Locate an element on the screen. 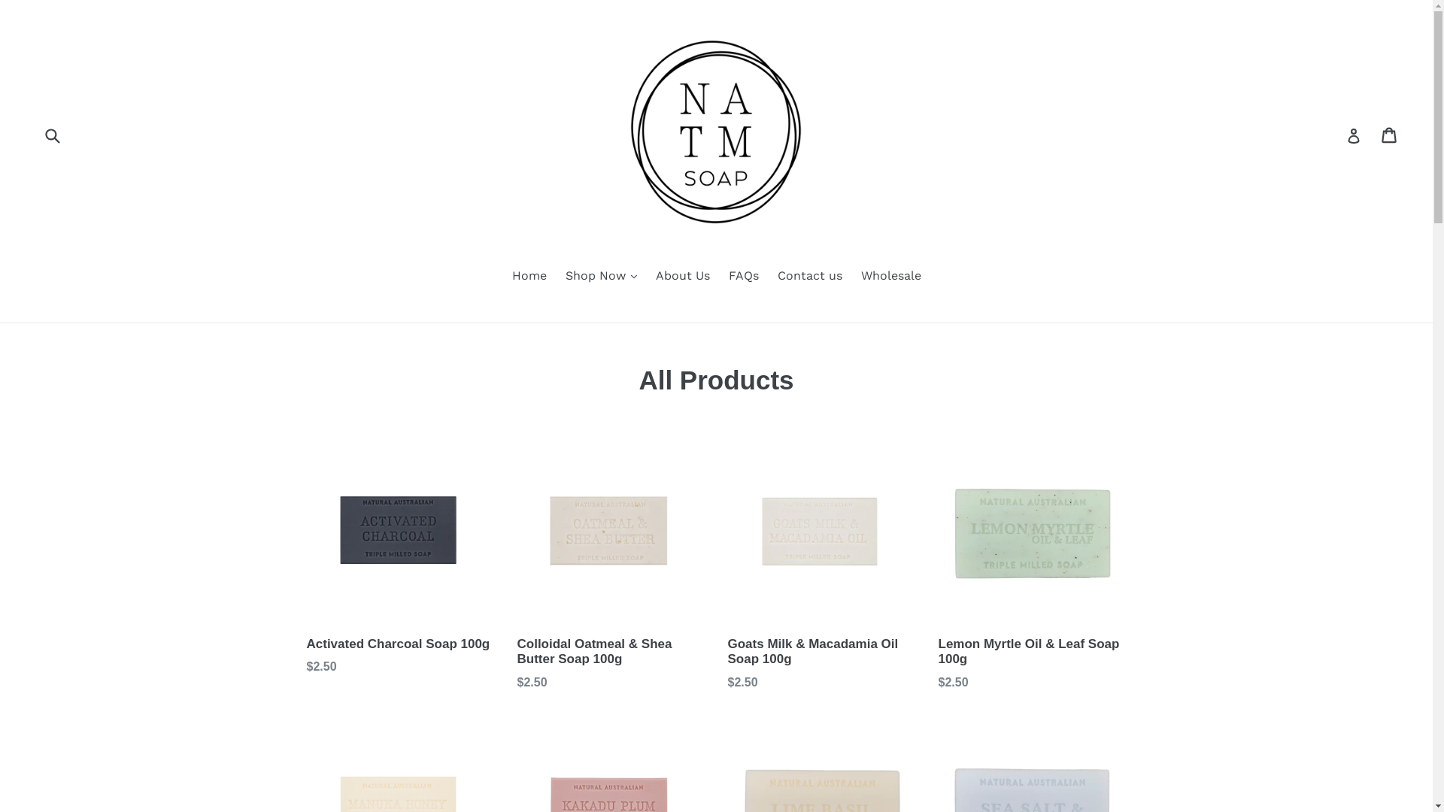  Cart
Cart is located at coordinates (1390, 135).